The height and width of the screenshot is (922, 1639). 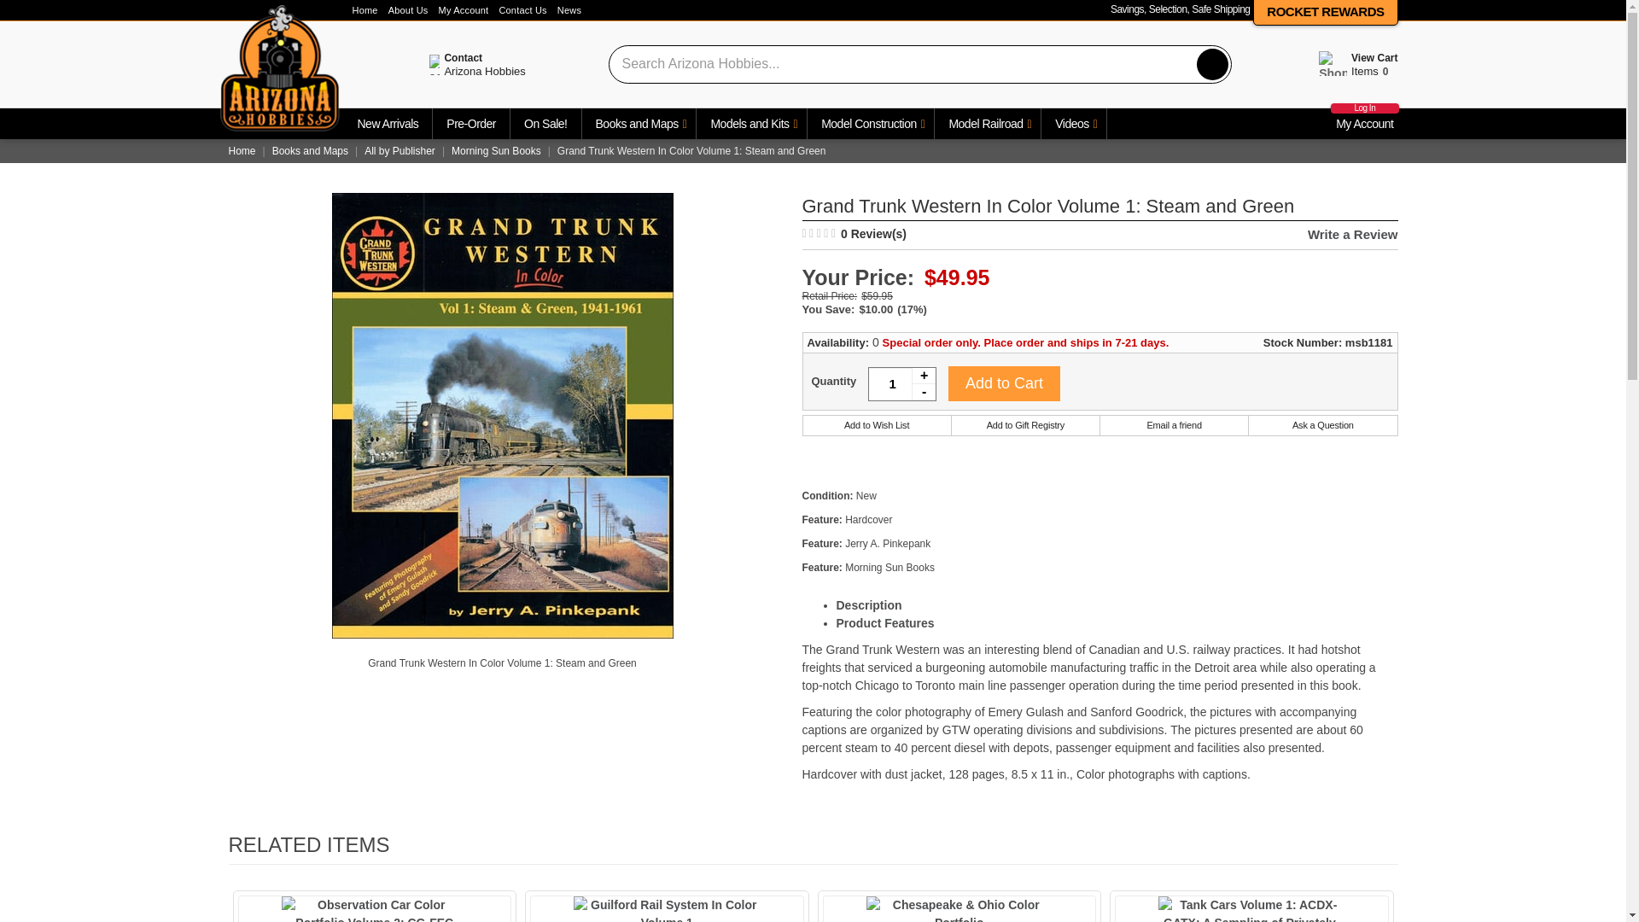 I want to click on My Account, so click(x=458, y=10).